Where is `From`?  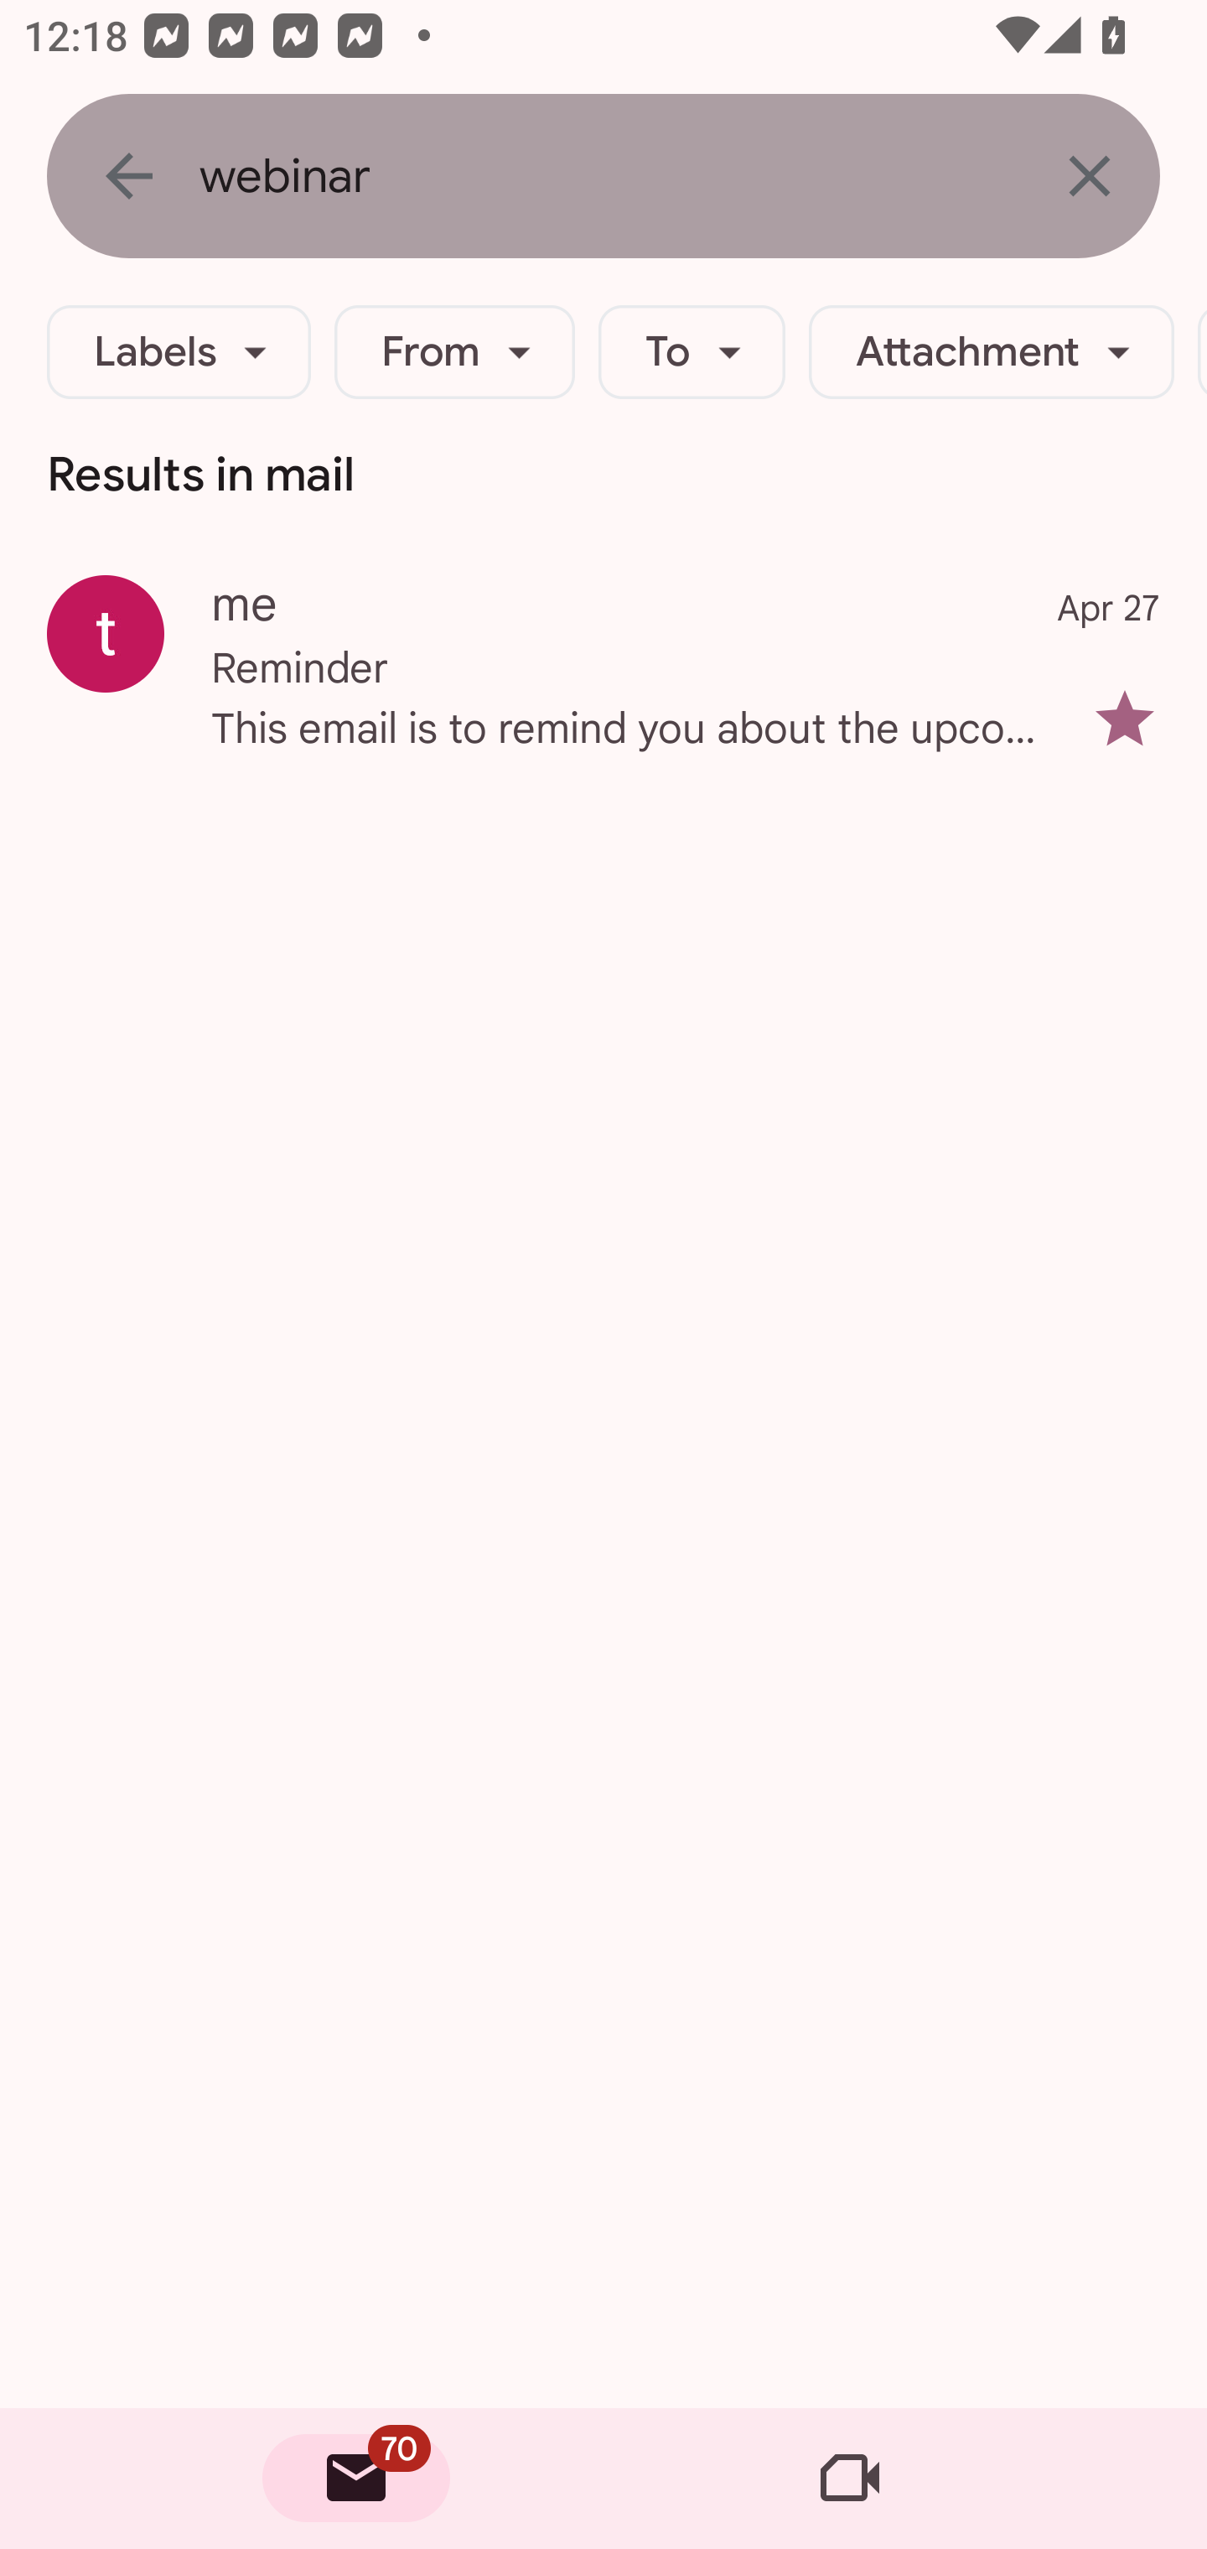 From is located at coordinates (454, 352).